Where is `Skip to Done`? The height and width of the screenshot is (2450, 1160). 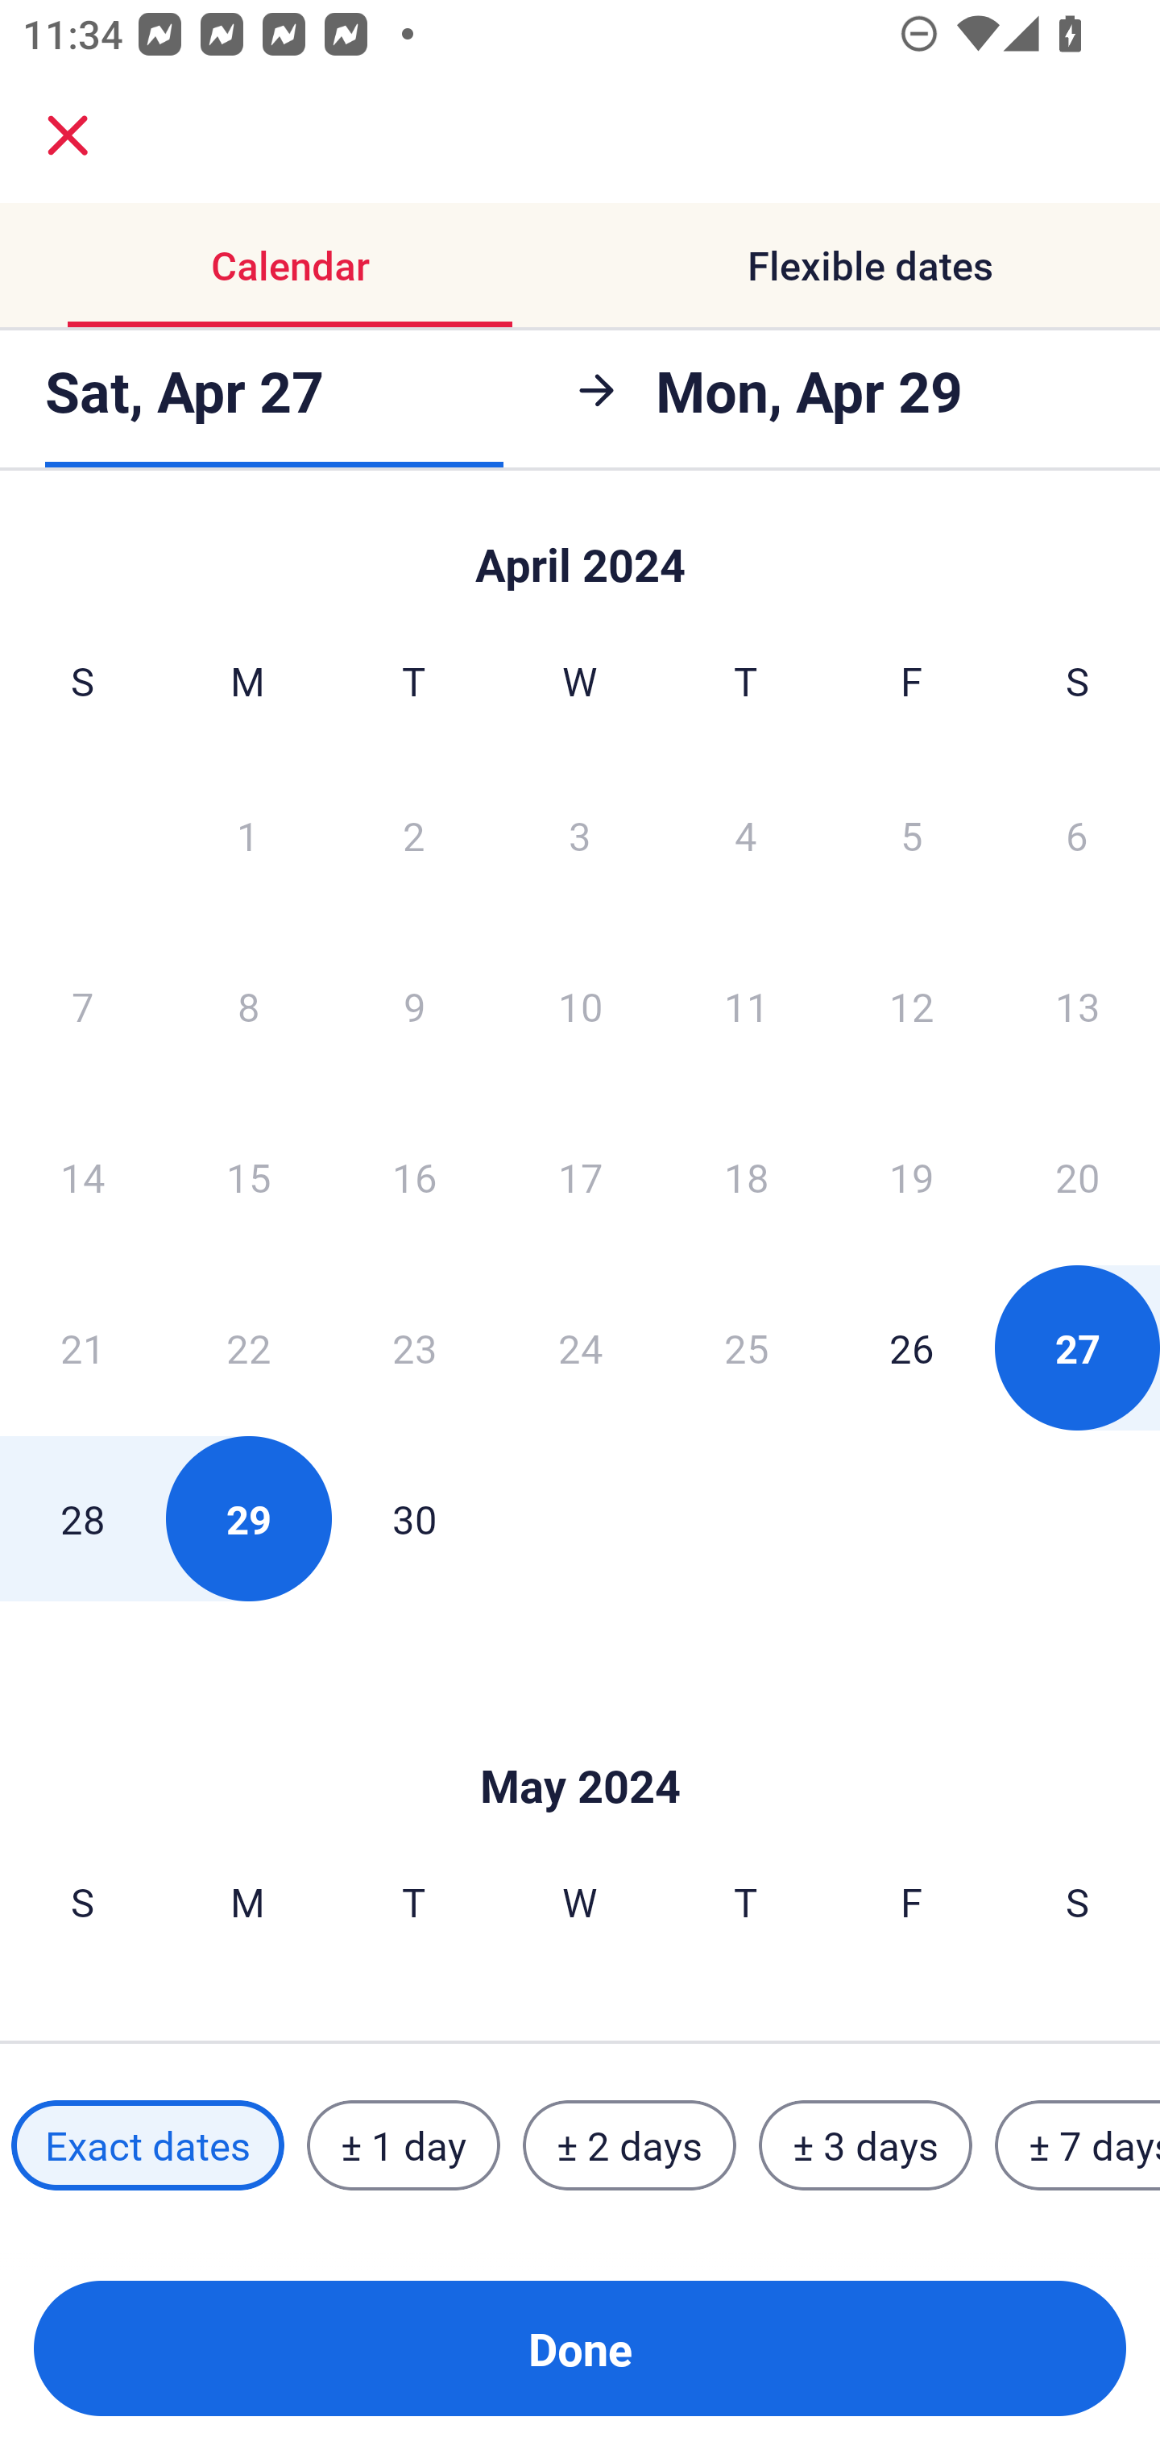 Skip to Done is located at coordinates (580, 1738).